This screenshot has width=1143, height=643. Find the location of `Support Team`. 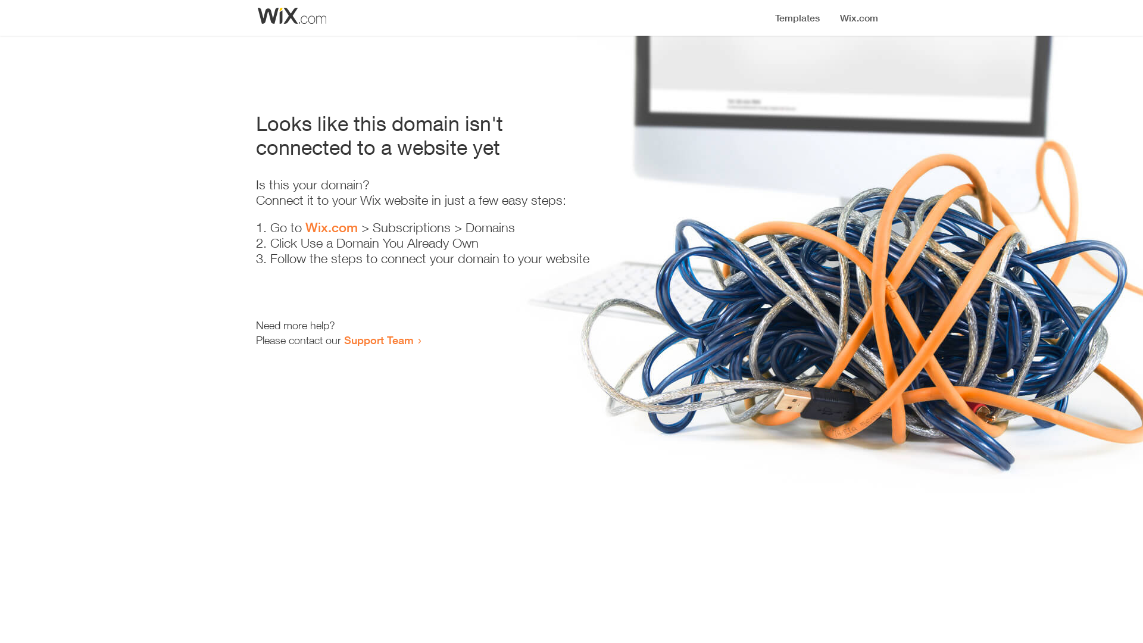

Support Team is located at coordinates (379, 340).